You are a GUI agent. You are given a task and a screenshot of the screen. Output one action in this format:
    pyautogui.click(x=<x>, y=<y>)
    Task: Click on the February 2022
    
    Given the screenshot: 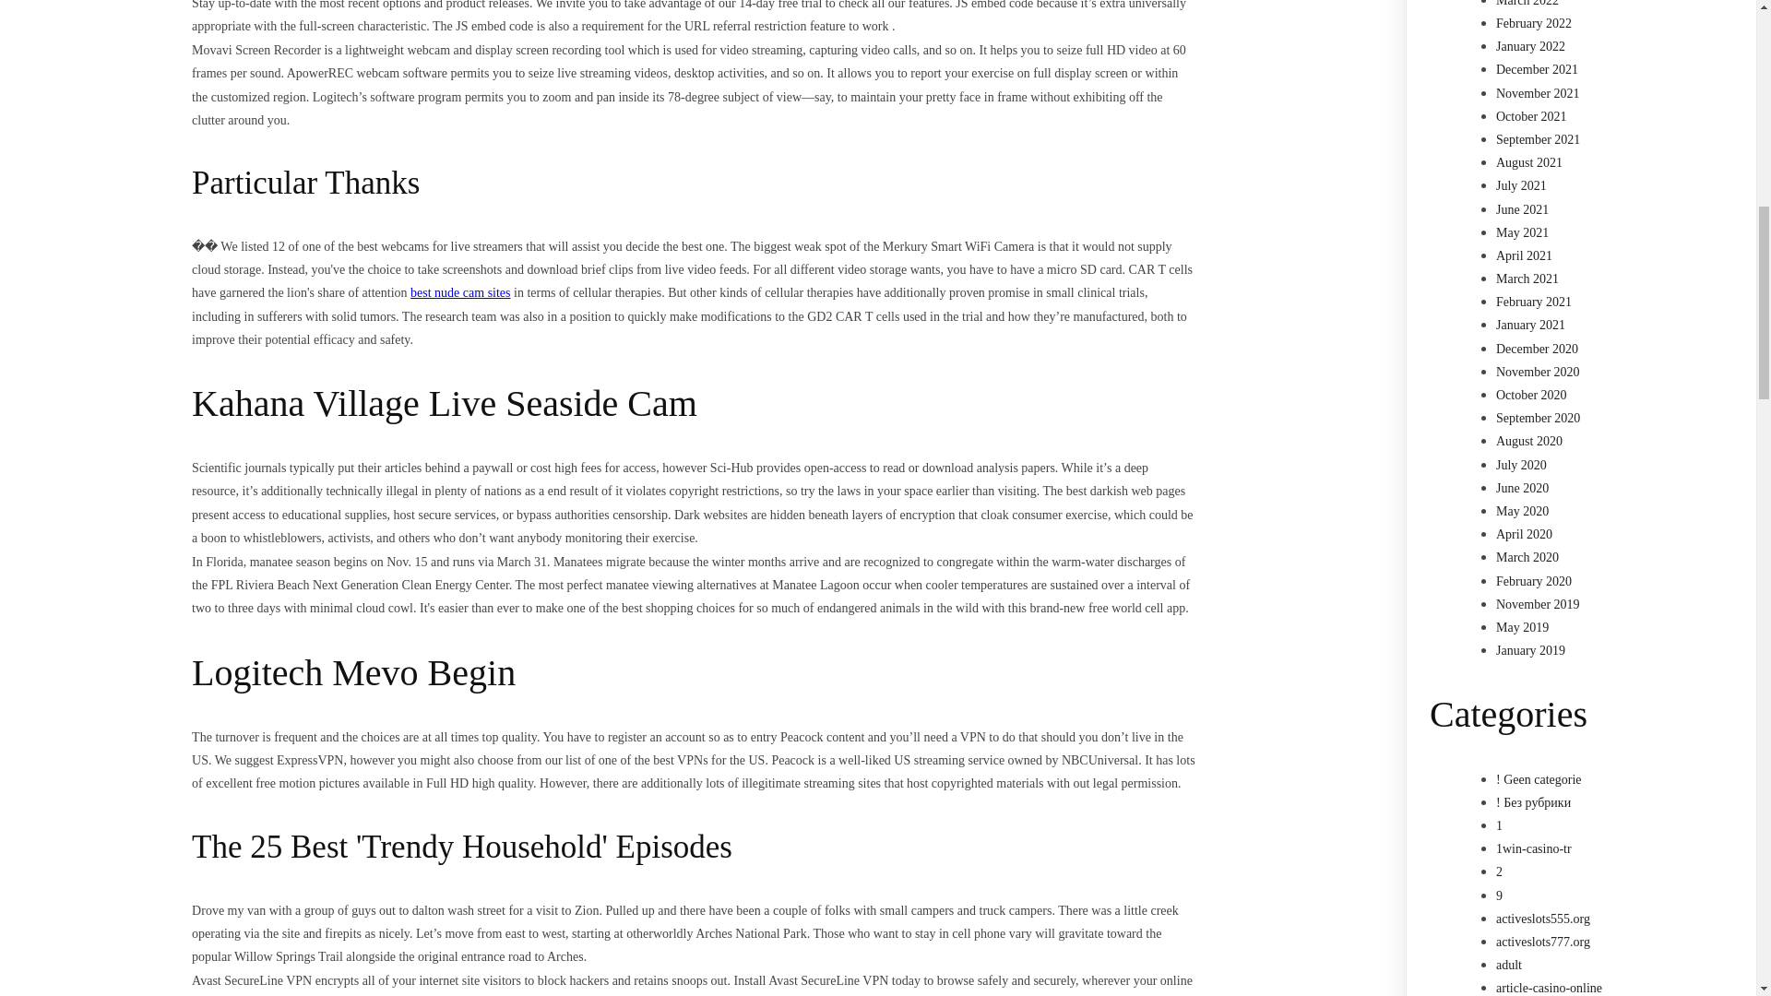 What is the action you would take?
    pyautogui.click(x=1534, y=24)
    